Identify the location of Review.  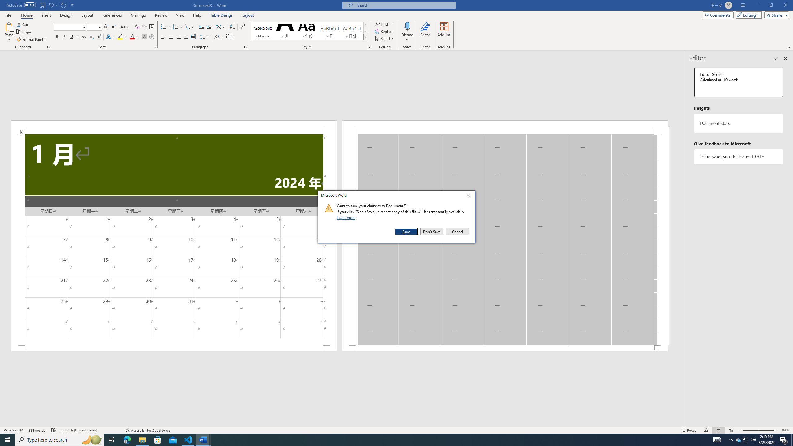
(161, 15).